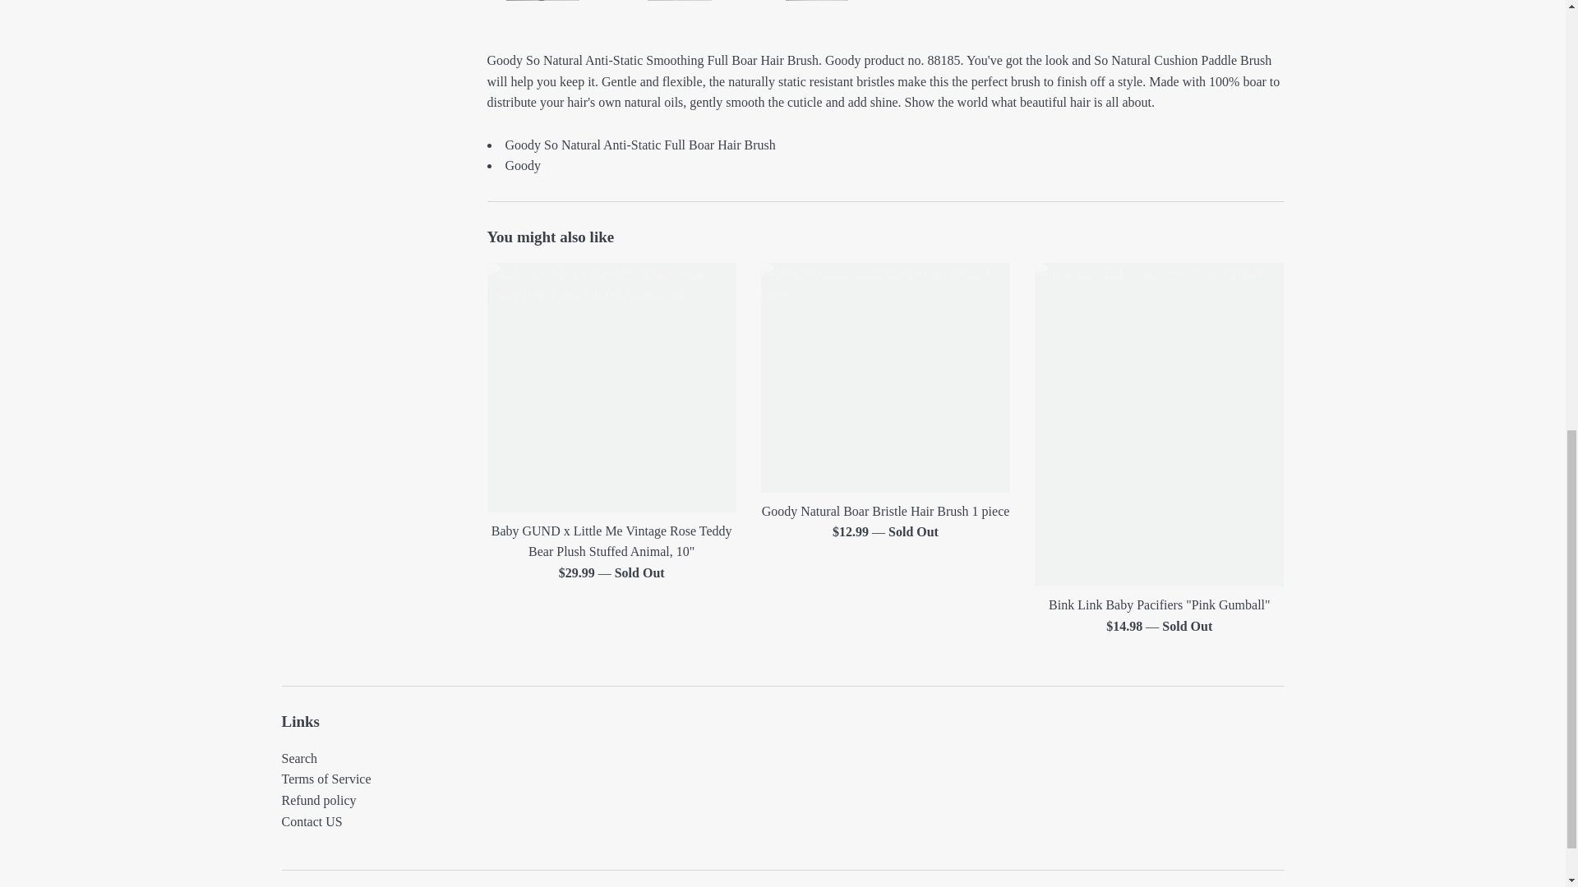 The height and width of the screenshot is (887, 1578). Describe the element at coordinates (1159, 424) in the screenshot. I see `Bink Link Baby Pacifiers "Pink Gumball"` at that location.